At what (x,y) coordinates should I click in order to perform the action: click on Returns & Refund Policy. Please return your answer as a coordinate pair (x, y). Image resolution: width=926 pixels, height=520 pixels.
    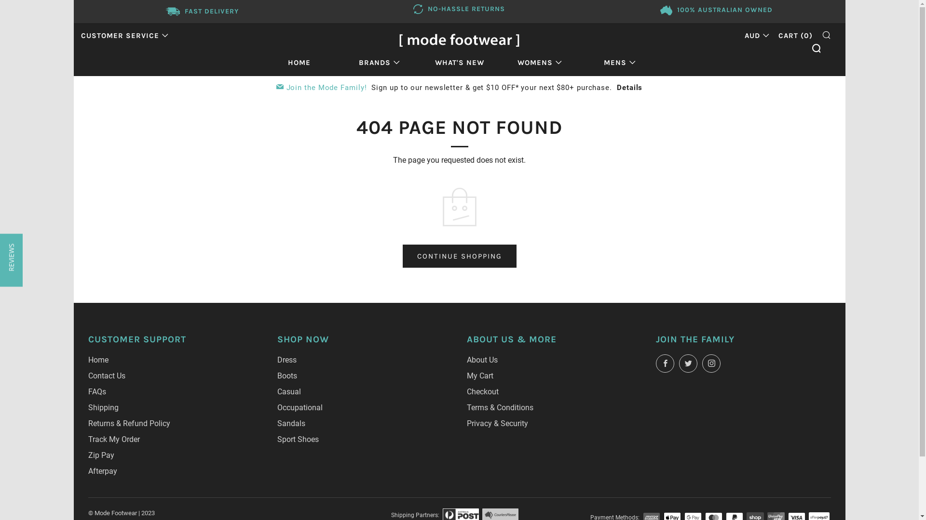
    Looking at the image, I should click on (129, 424).